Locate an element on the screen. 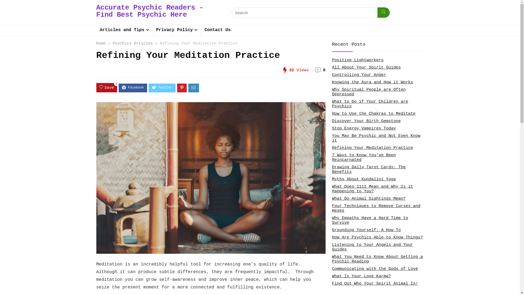 Image resolution: width=524 pixels, height=295 pixels. Grounding Yourself: A How To is located at coordinates (366, 230).